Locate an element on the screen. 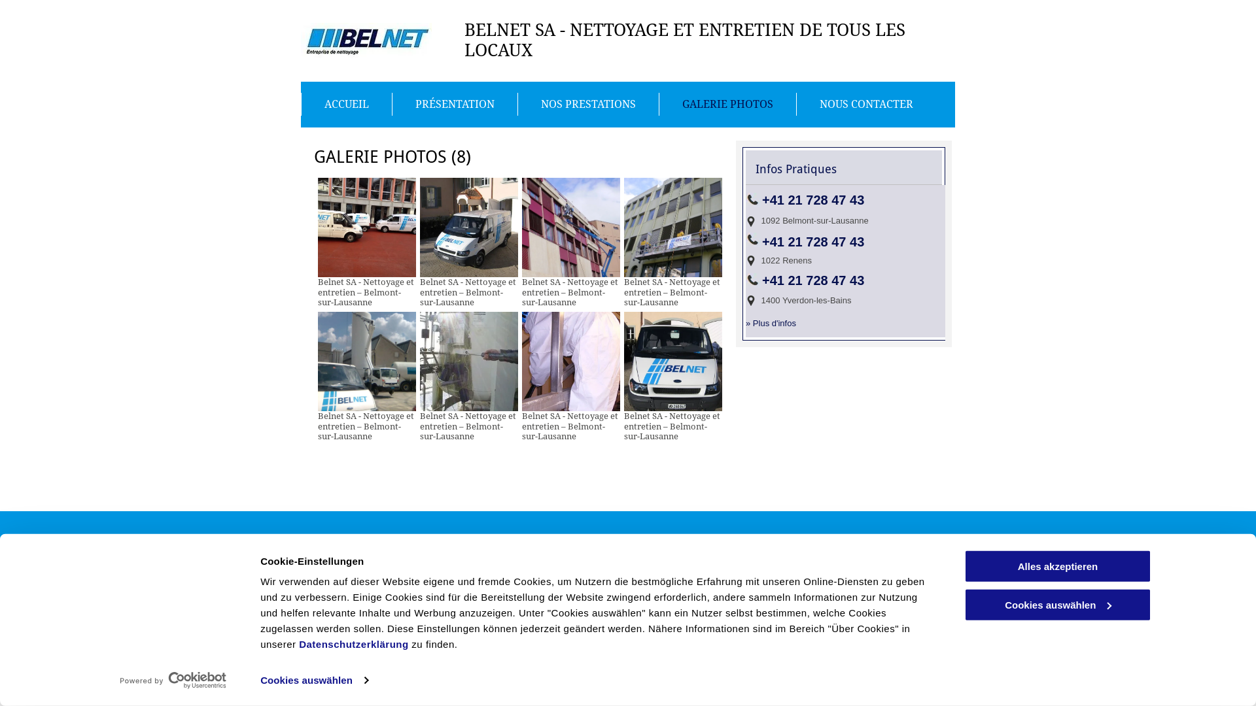  BELNET SA is located at coordinates (510, 30).